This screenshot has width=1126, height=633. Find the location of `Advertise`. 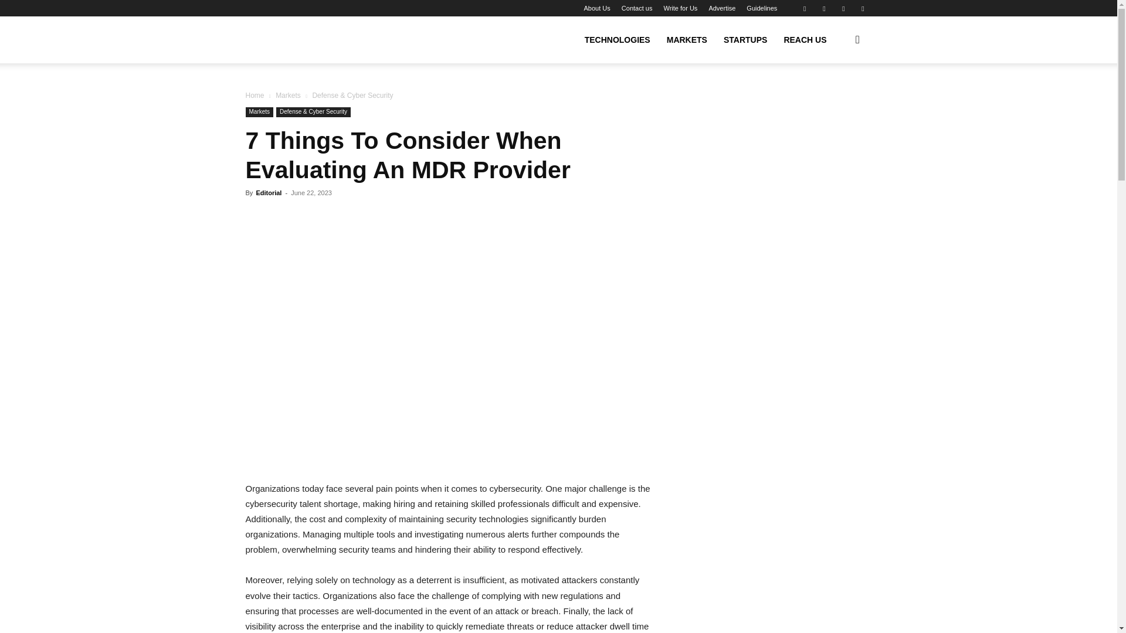

Advertise is located at coordinates (721, 8).